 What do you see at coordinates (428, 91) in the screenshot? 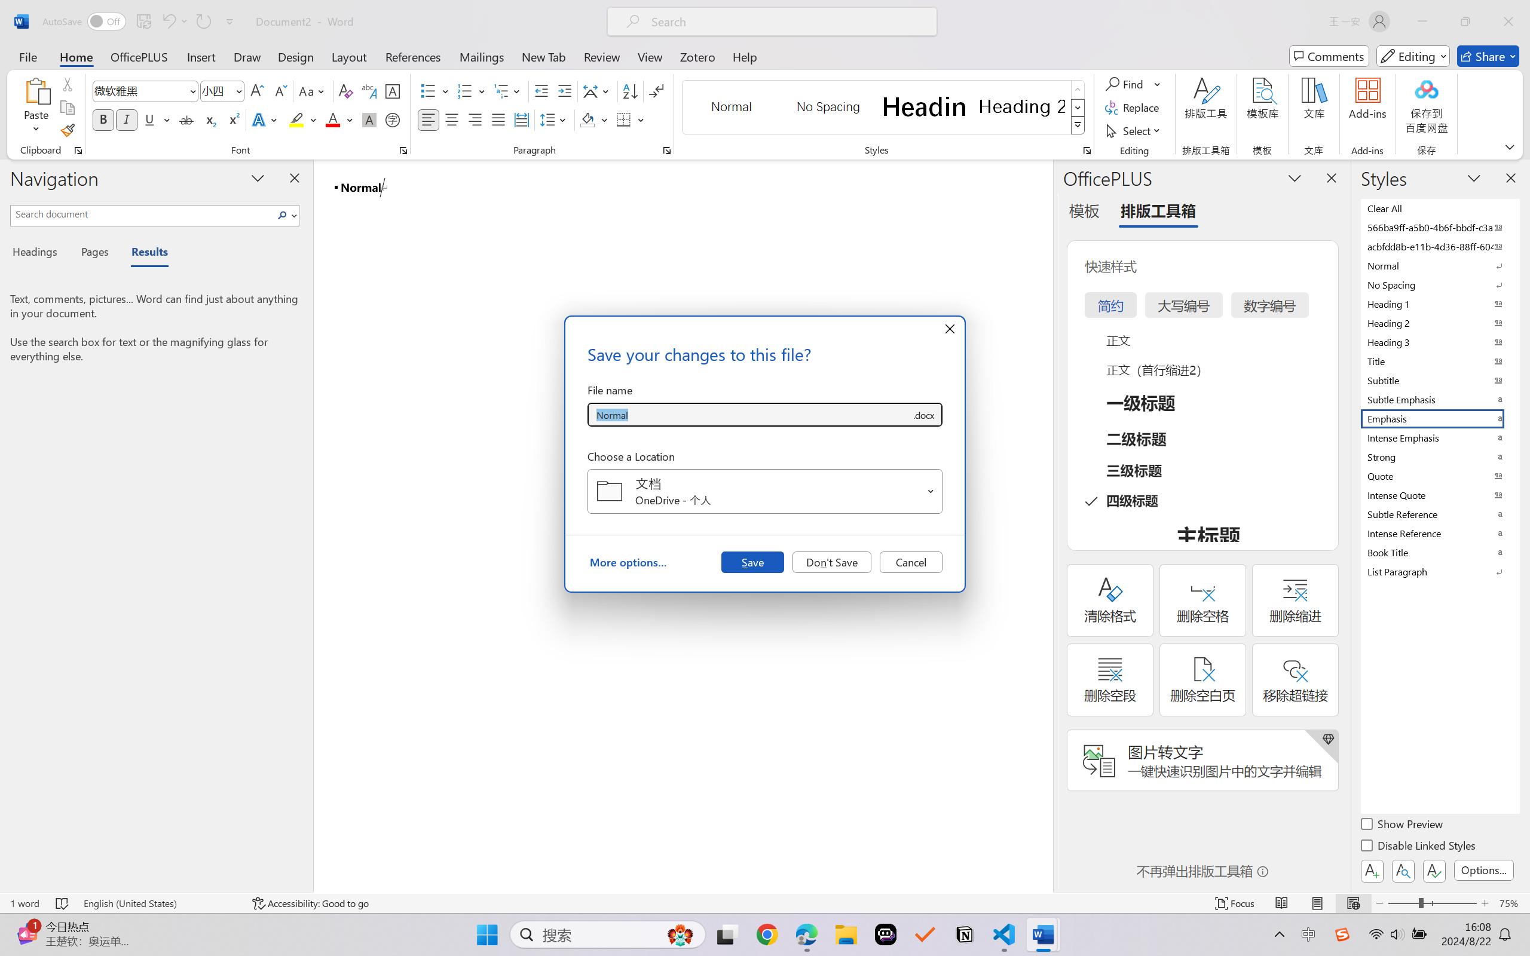
I see `Bullets` at bounding box center [428, 91].